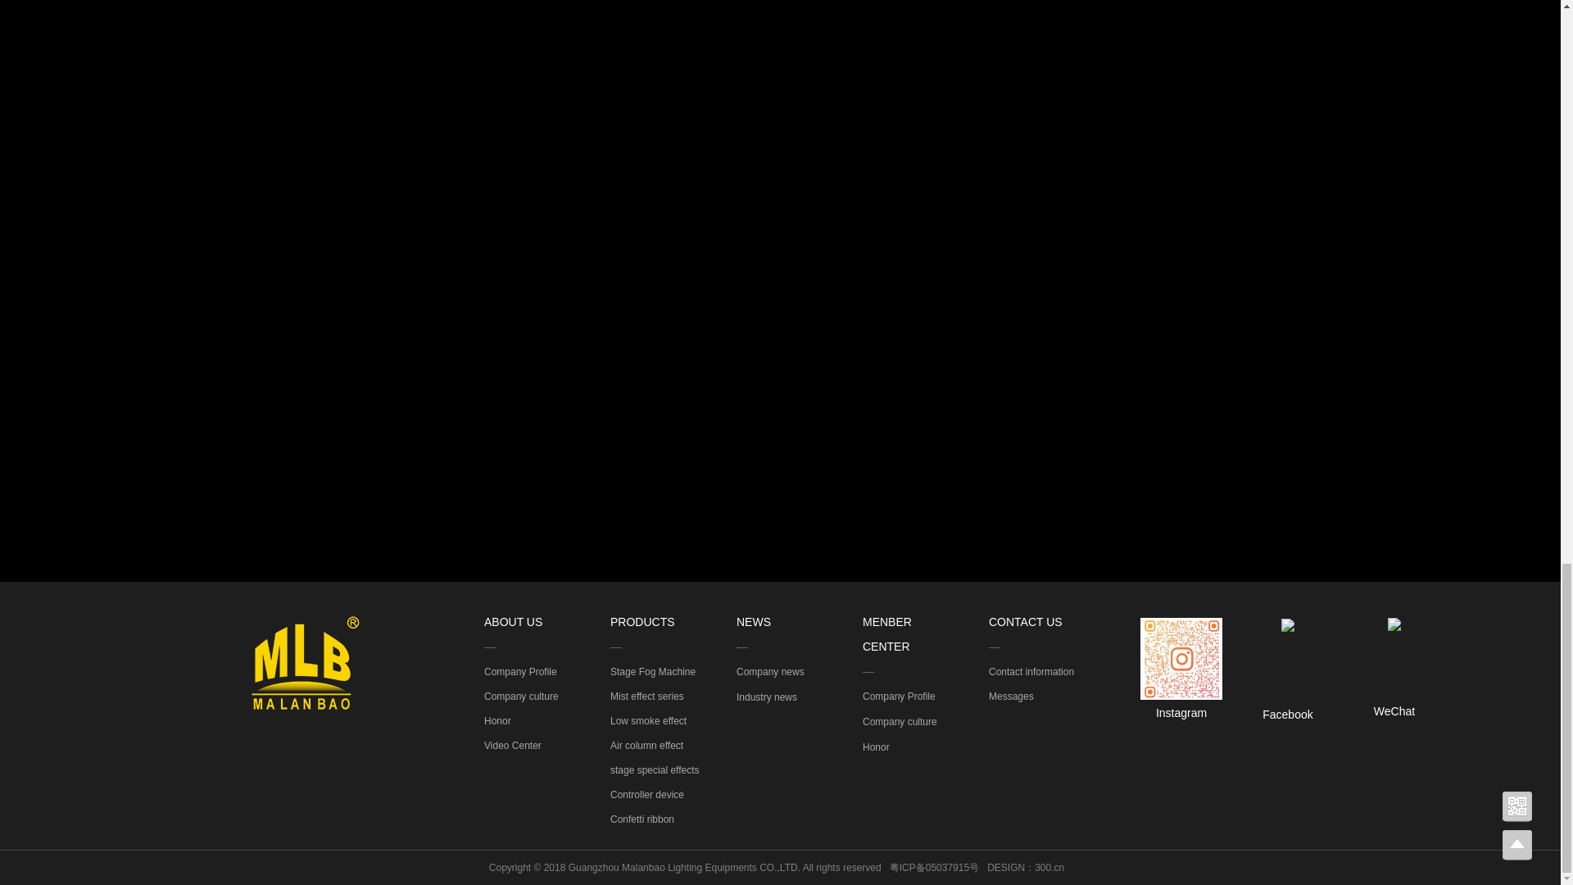 The image size is (1573, 885). I want to click on Company Profile, so click(520, 670).